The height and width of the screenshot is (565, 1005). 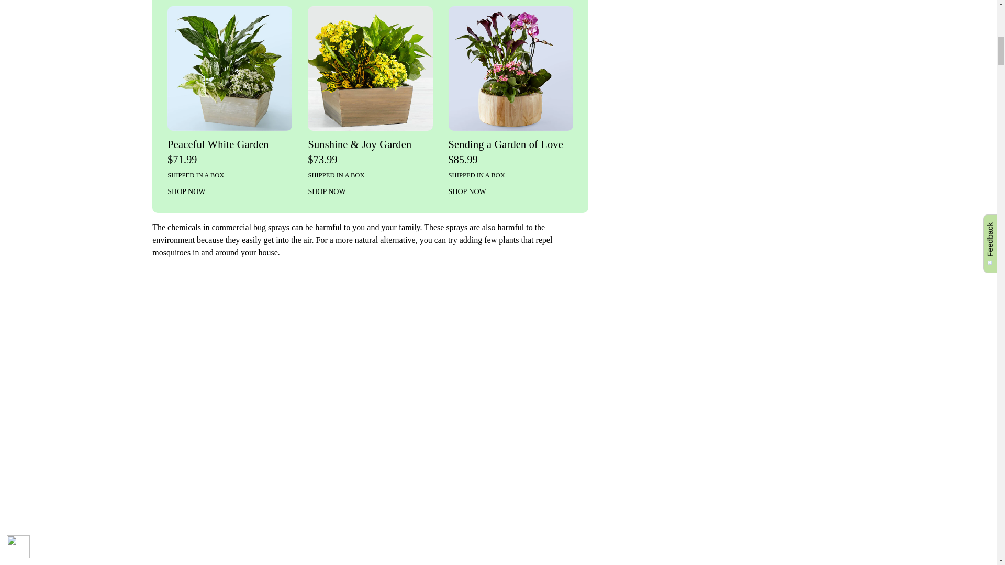 I want to click on SHOP NOW, so click(x=327, y=191).